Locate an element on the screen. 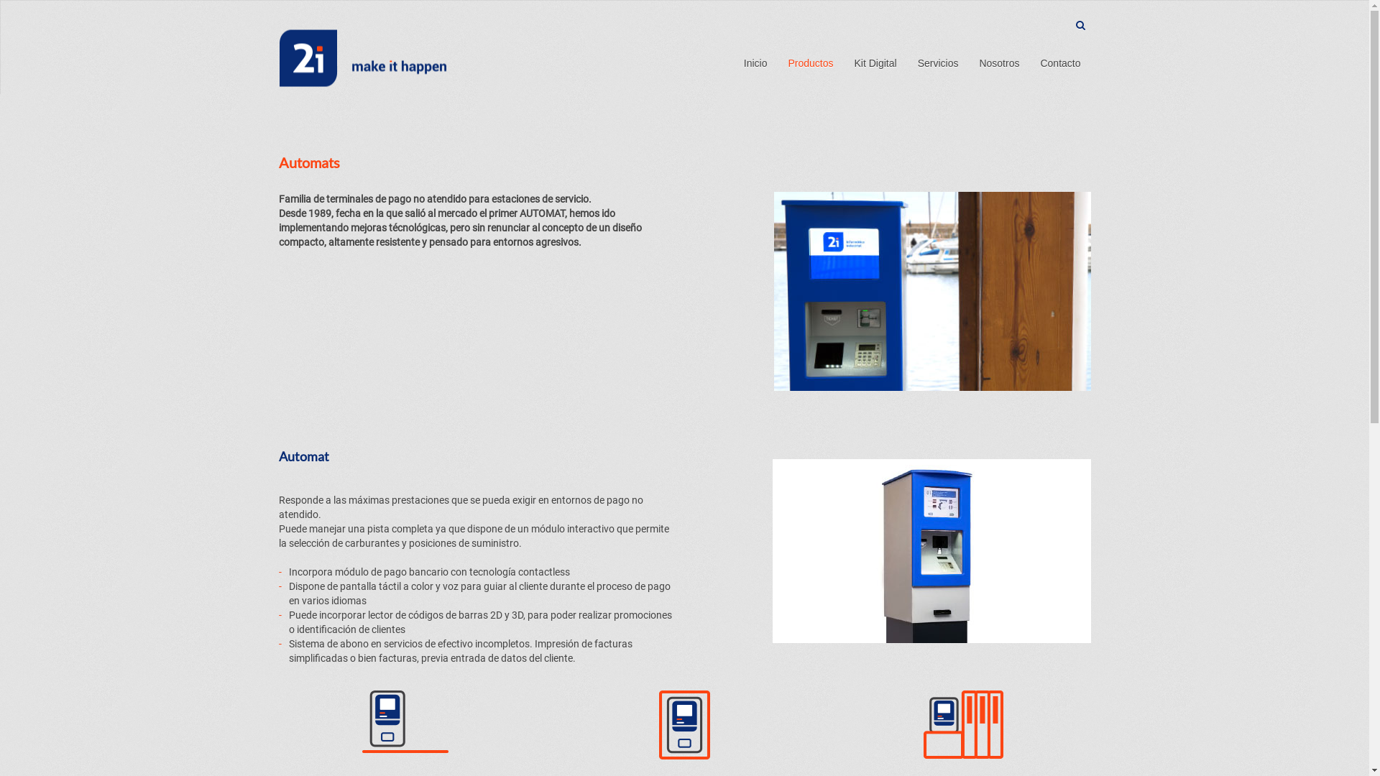 The image size is (1380, 776). Kit Digital is located at coordinates (875, 63).